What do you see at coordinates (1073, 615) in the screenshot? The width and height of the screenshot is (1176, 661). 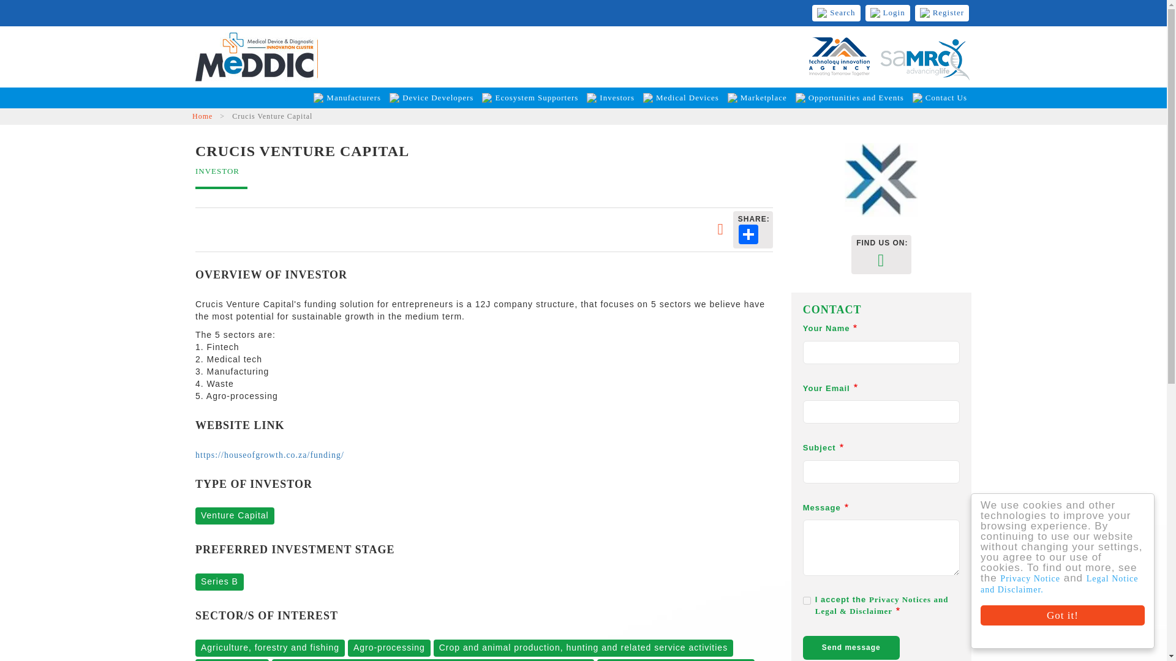 I see `Got it!` at bounding box center [1073, 615].